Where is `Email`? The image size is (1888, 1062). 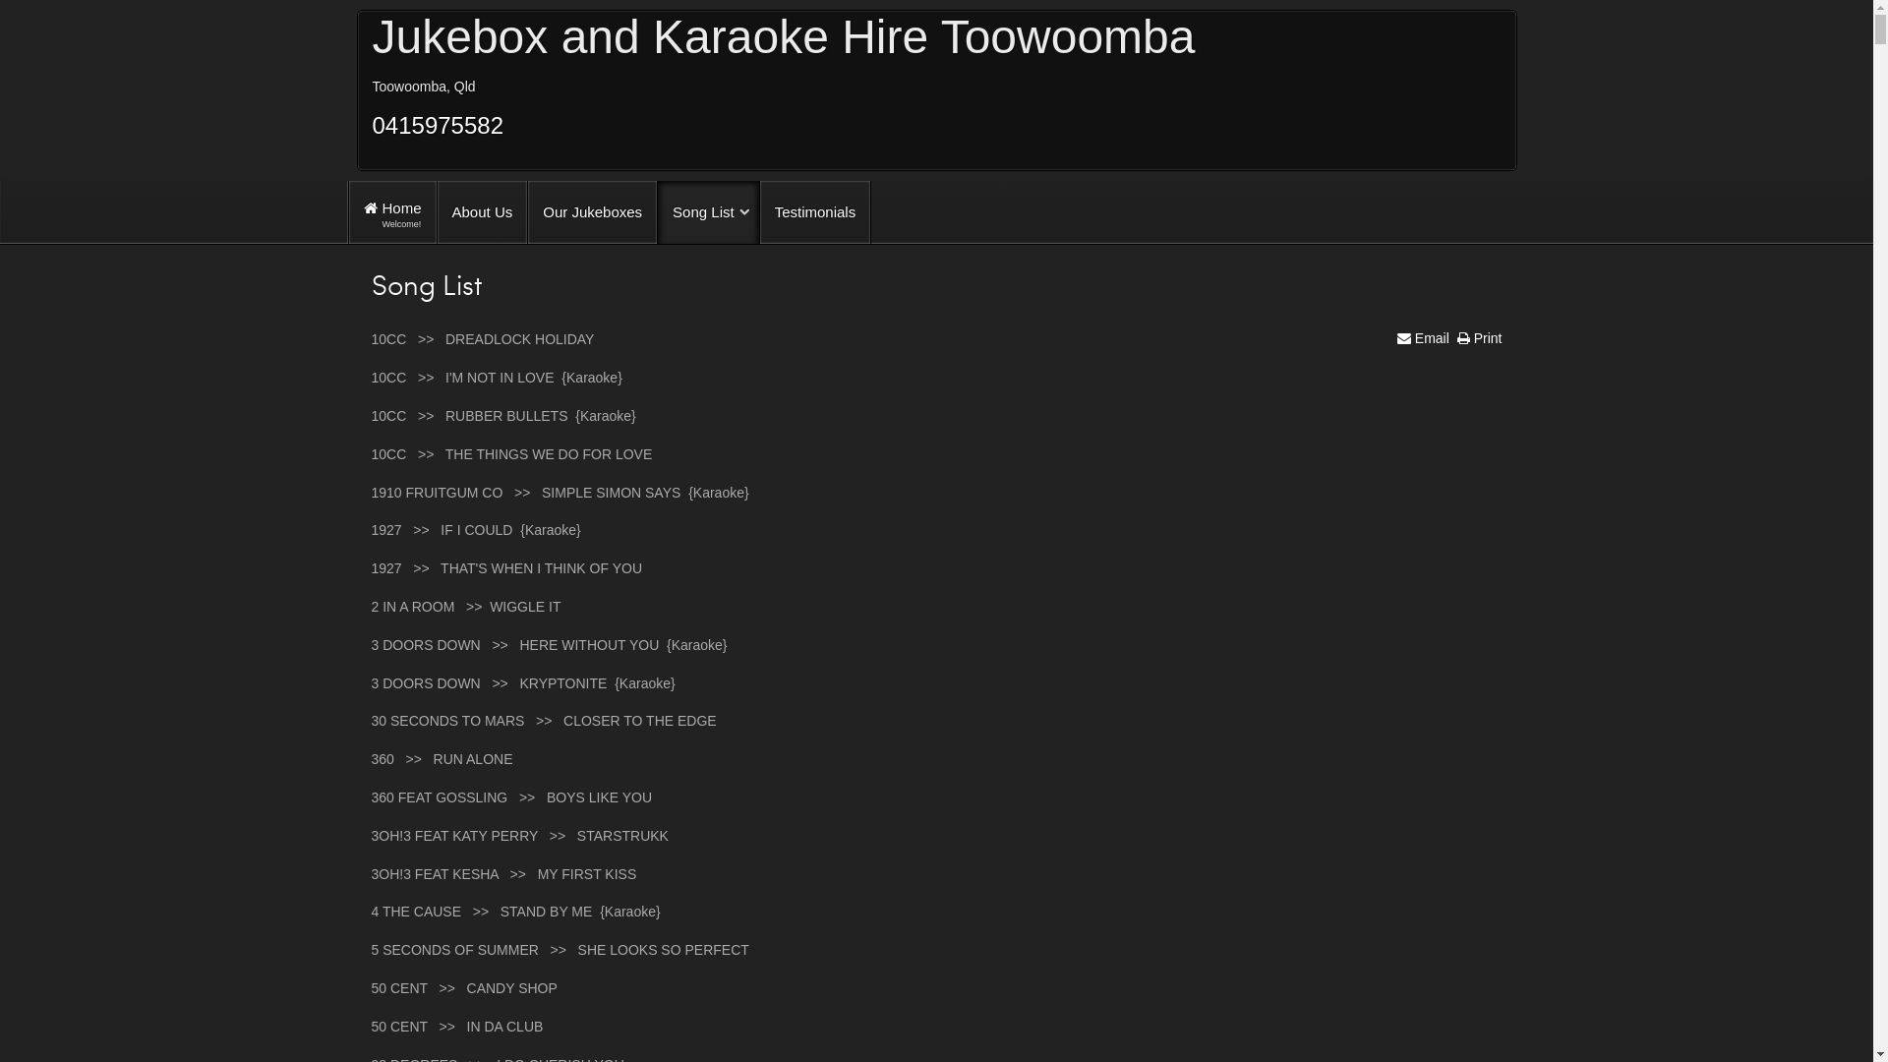
Email is located at coordinates (1424, 338).